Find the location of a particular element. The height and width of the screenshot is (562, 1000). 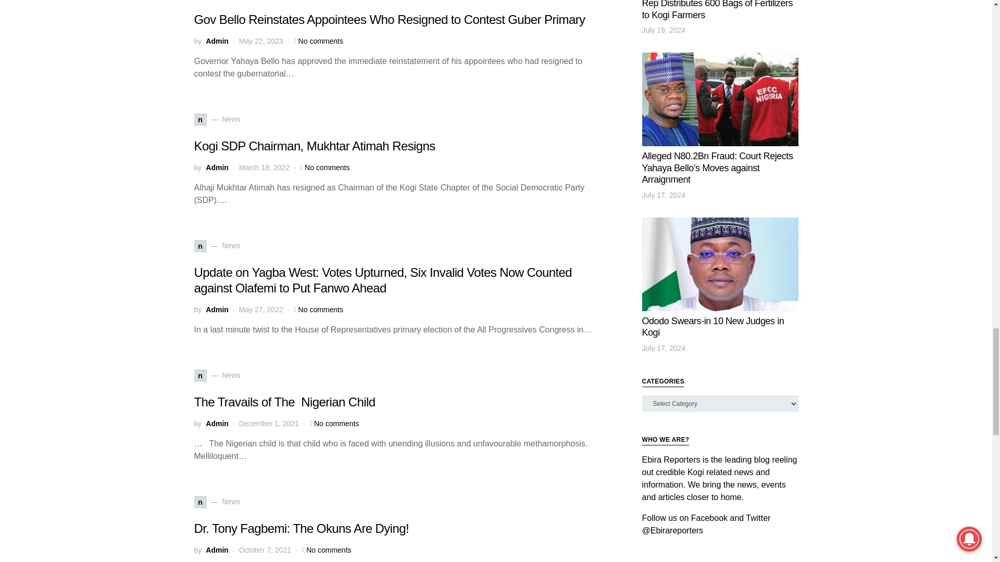

View all posts by Admin is located at coordinates (217, 168).